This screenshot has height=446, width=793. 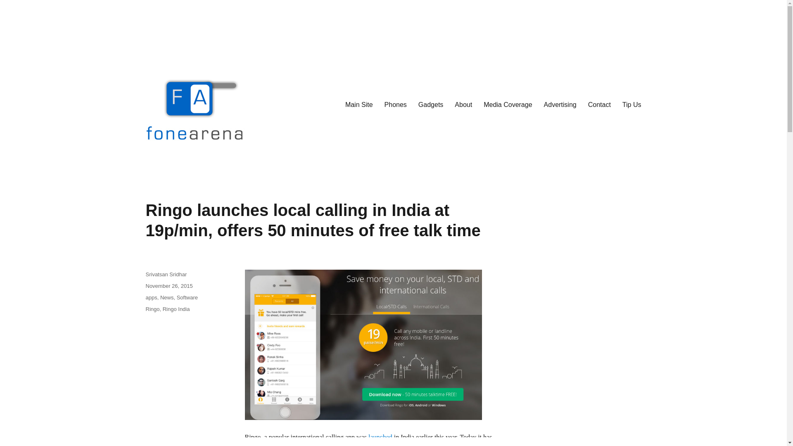 I want to click on launched, so click(x=380, y=437).